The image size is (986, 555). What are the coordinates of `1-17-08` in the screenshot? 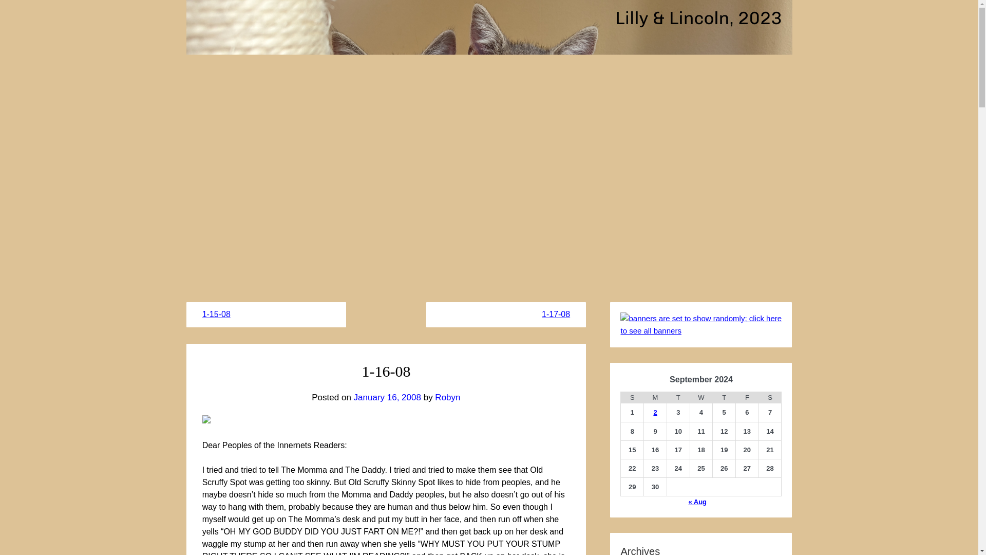 It's located at (556, 313).